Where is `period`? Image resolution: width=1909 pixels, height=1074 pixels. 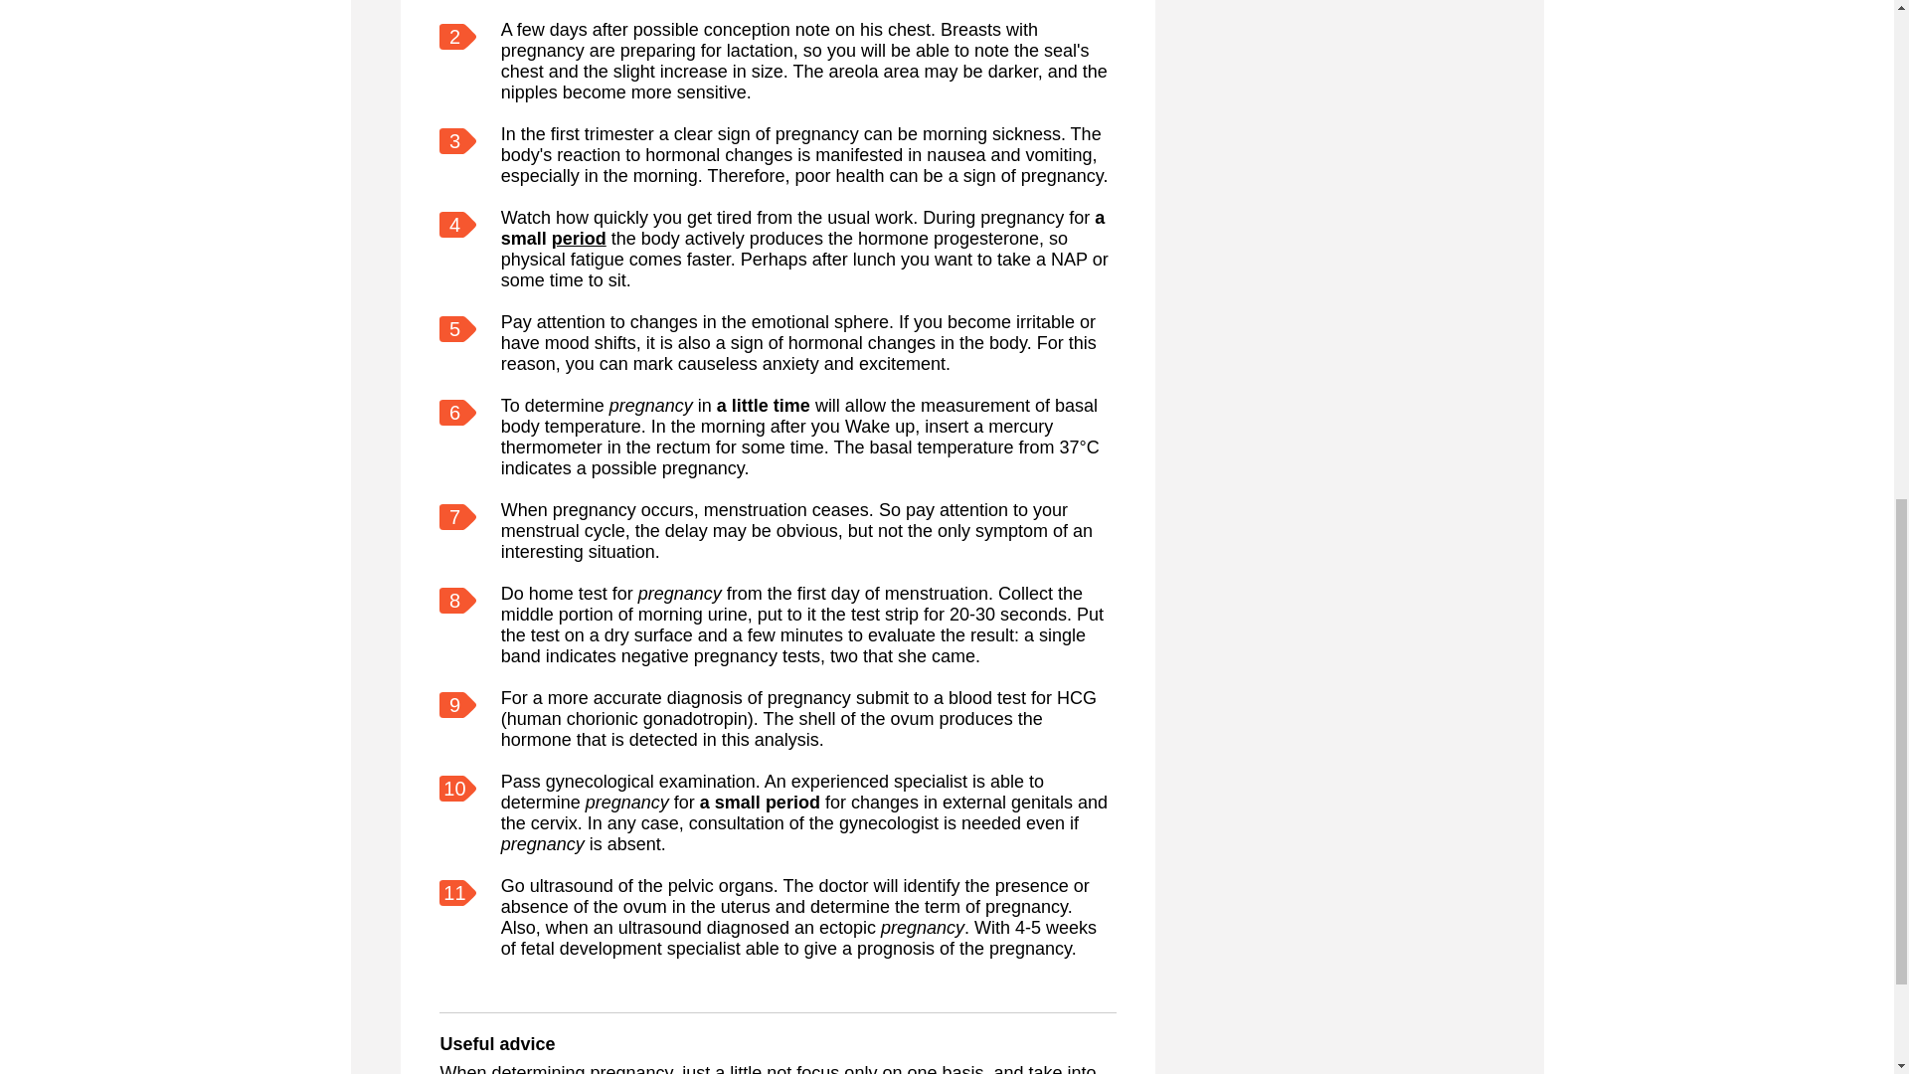
period is located at coordinates (579, 239).